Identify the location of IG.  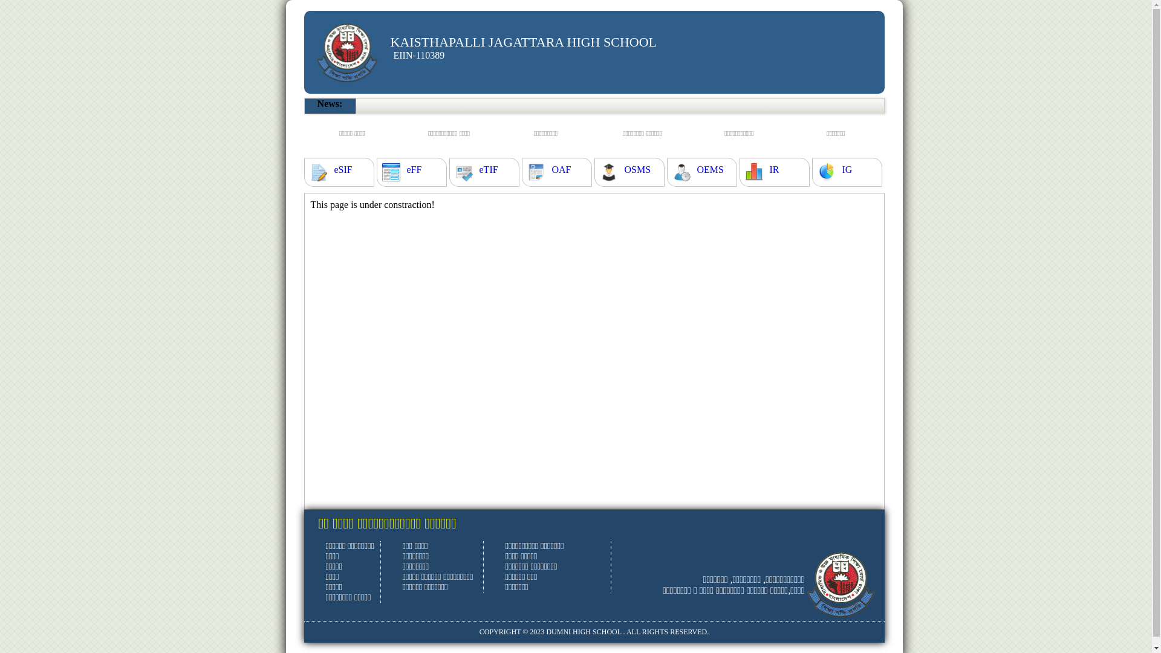
(847, 170).